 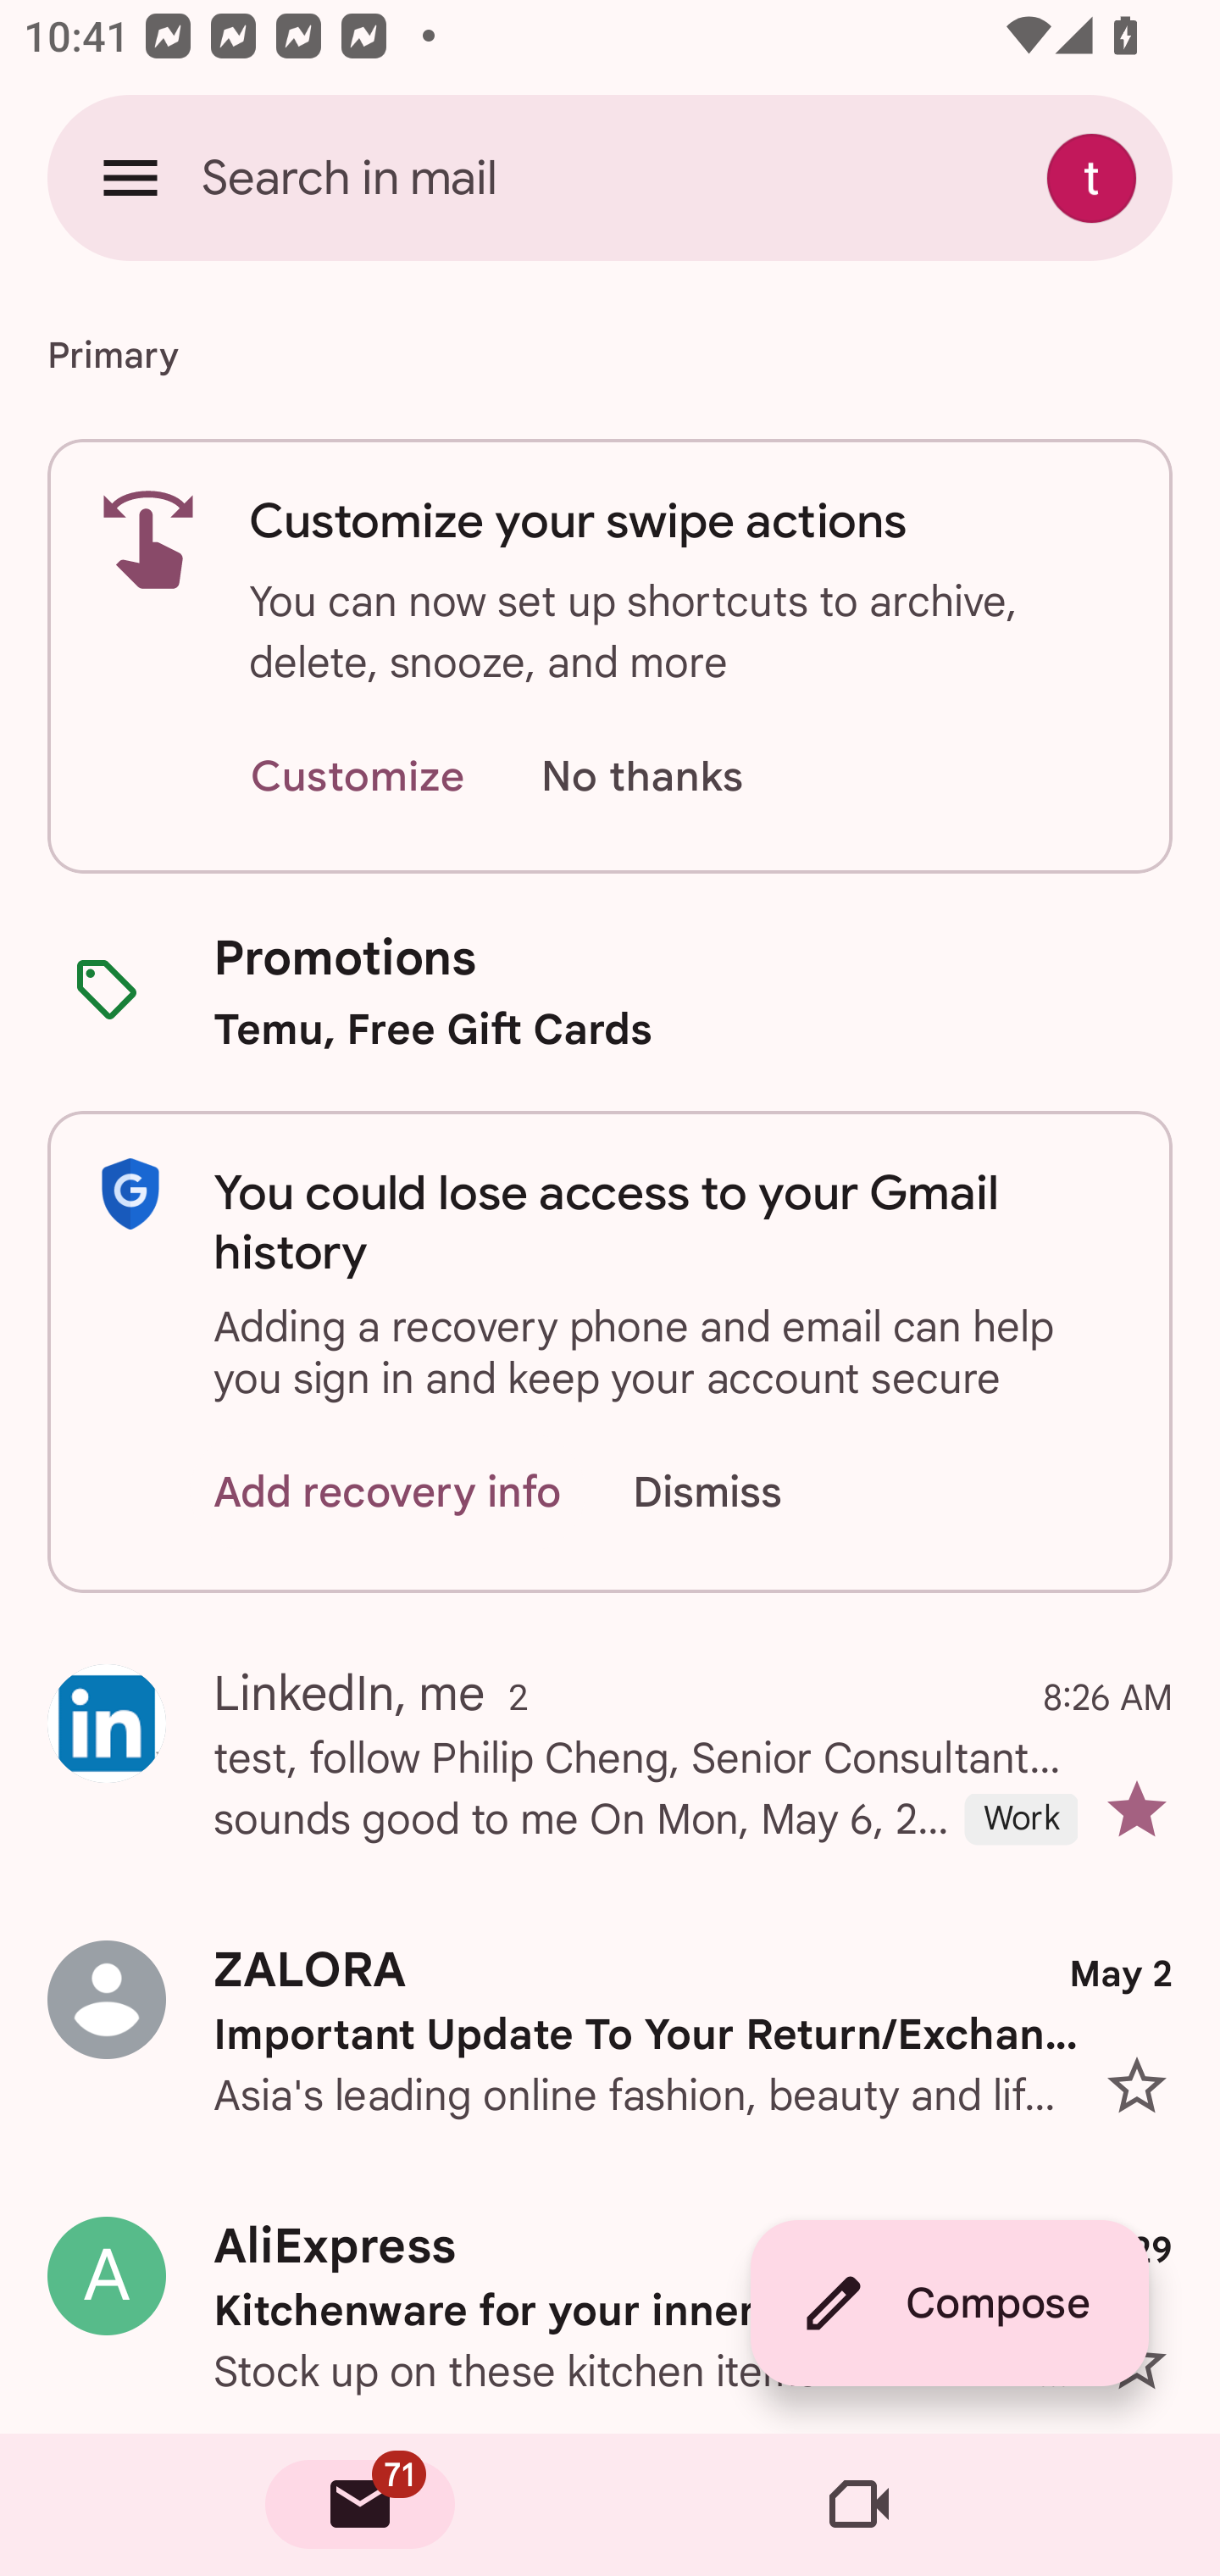 I want to click on Promotions Temu, Free Gift Cards, so click(x=610, y=991).